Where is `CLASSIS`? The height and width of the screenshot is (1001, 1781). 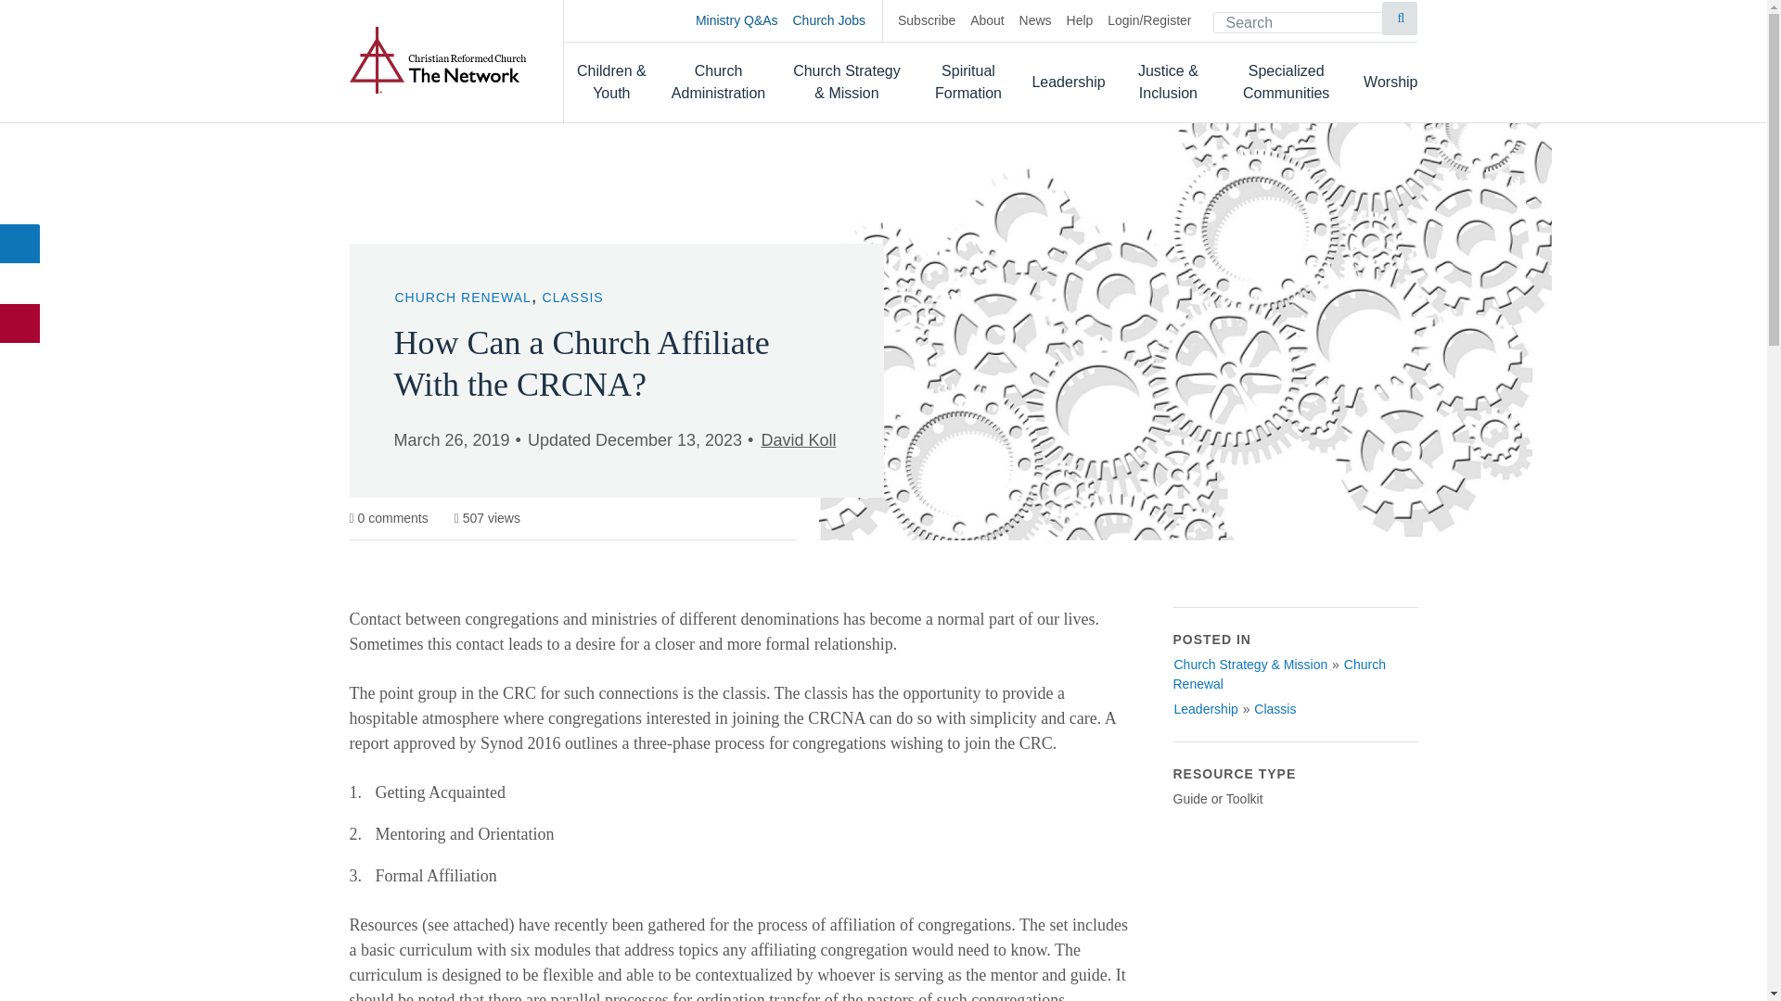 CLASSIS is located at coordinates (573, 298).